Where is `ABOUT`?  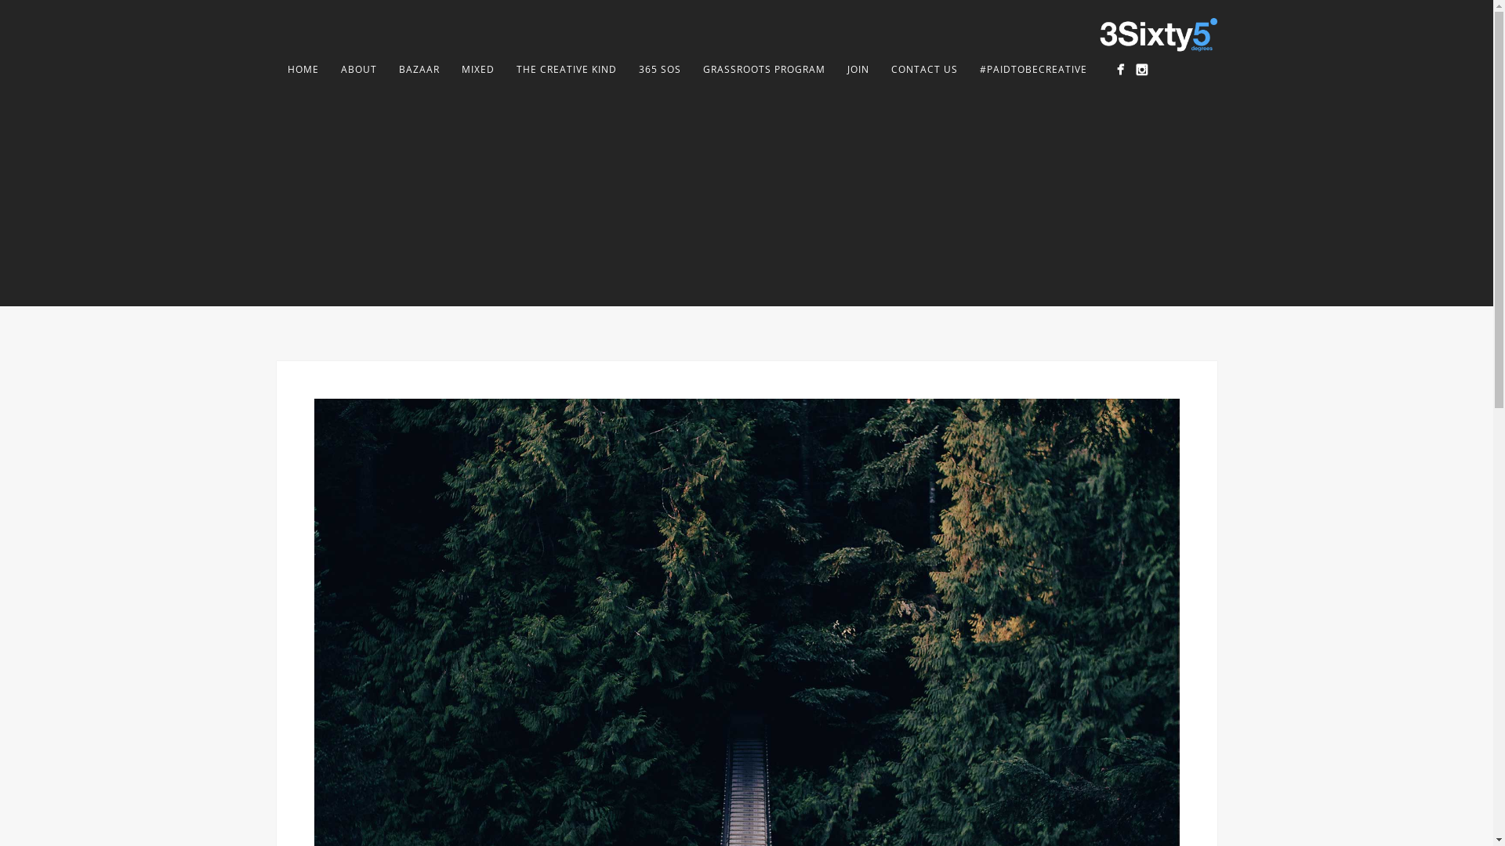 ABOUT is located at coordinates (357, 69).